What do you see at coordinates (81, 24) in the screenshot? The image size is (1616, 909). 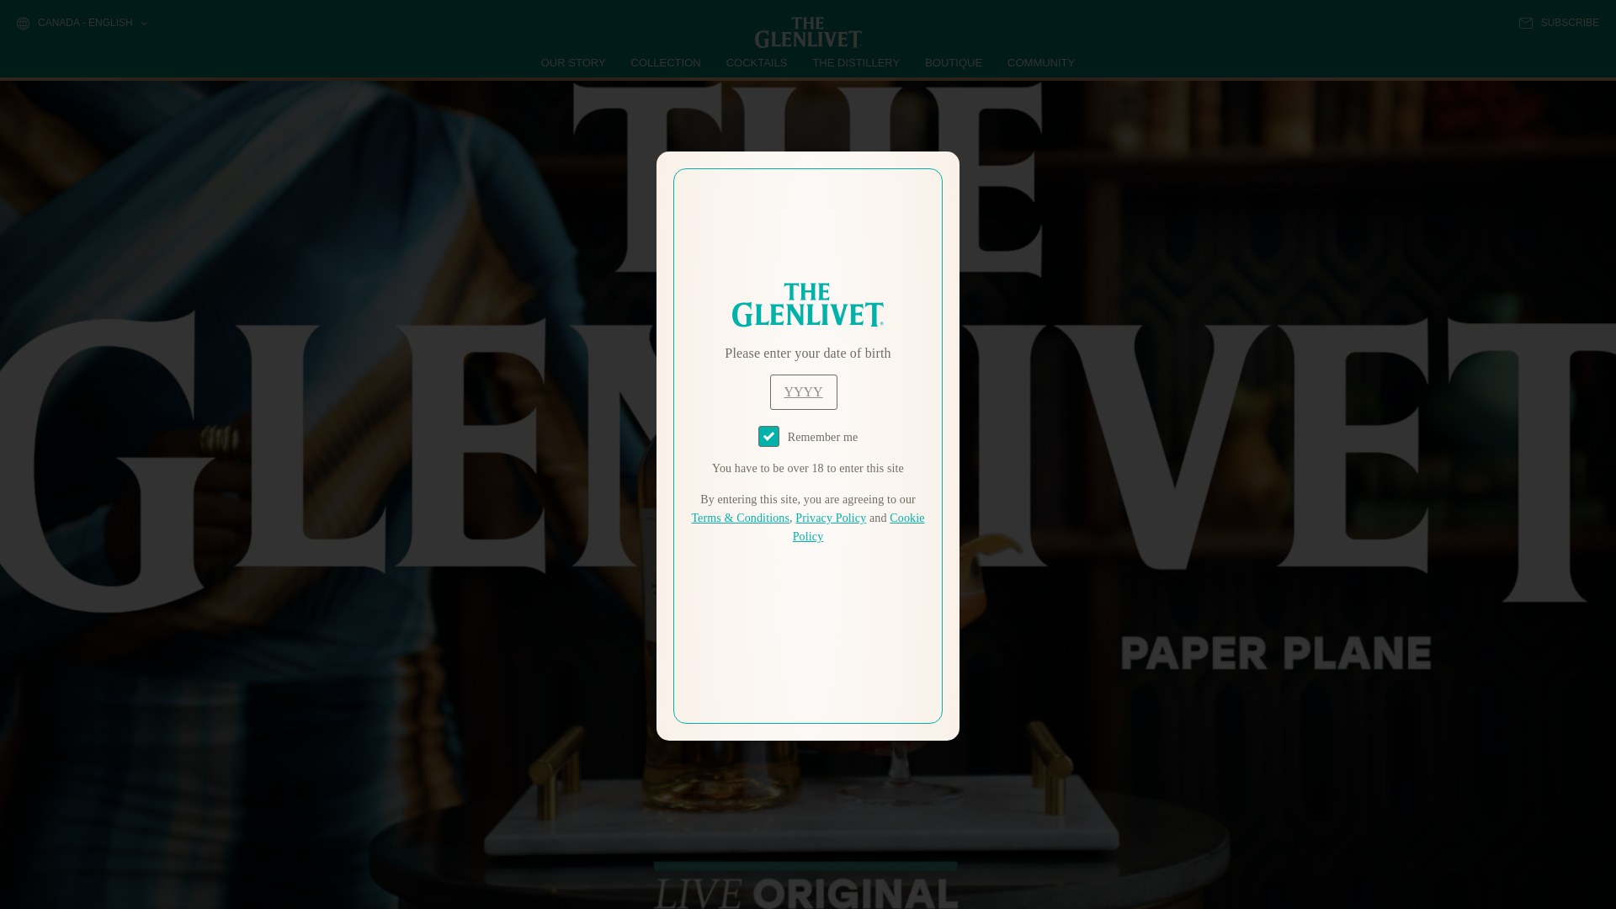 I see `CANADA - ENGLISH` at bounding box center [81, 24].